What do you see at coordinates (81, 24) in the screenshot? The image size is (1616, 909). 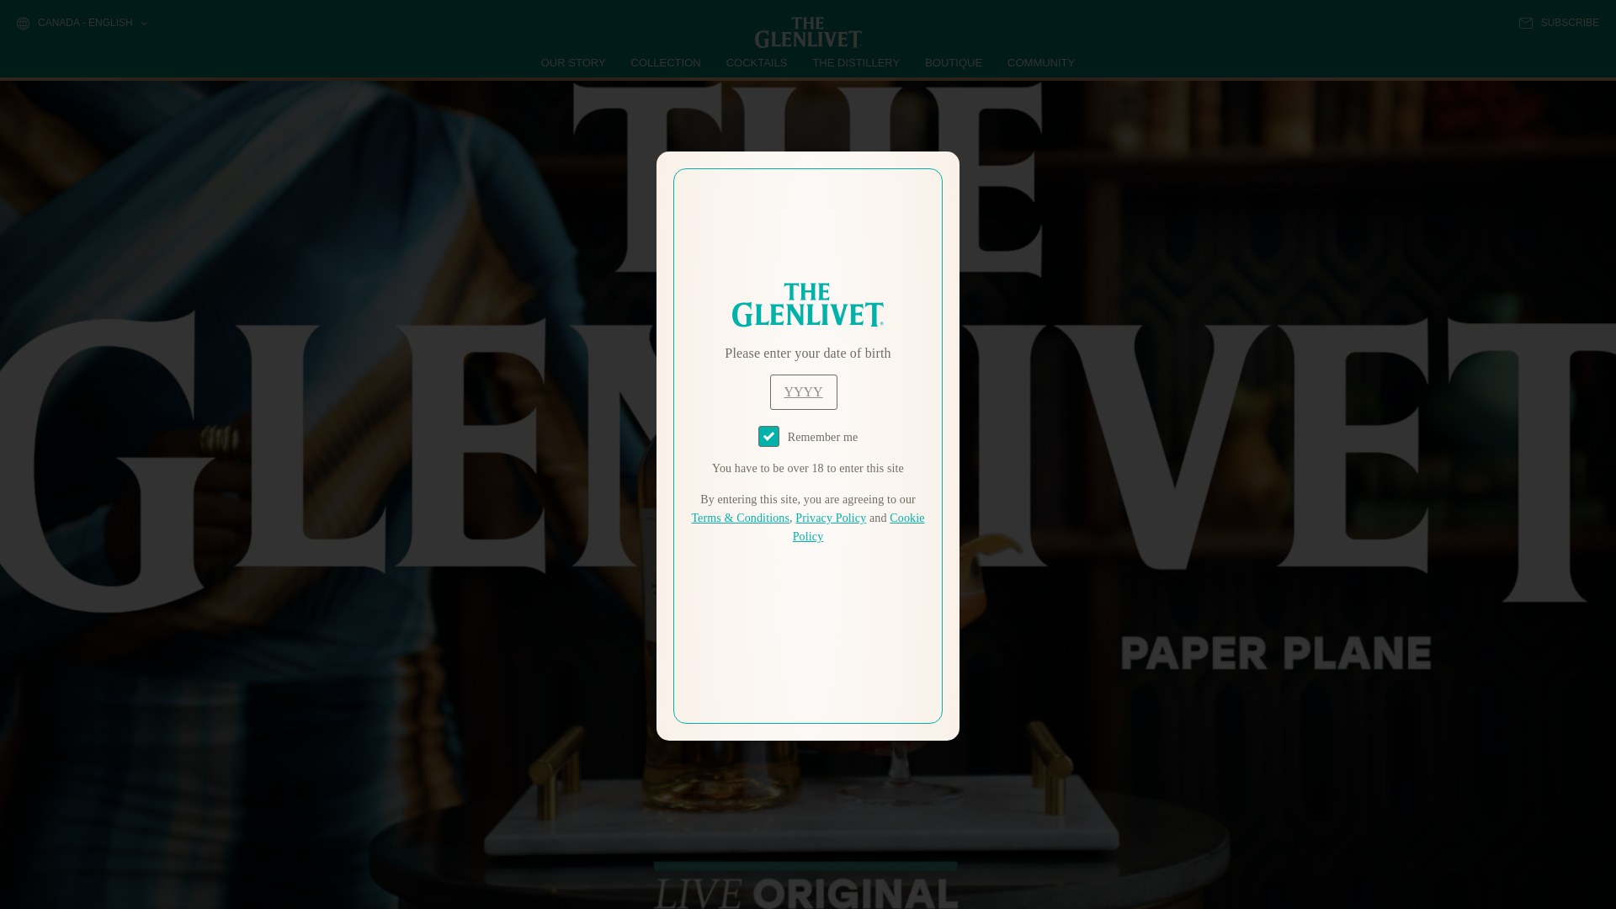 I see `CANADA - ENGLISH` at bounding box center [81, 24].